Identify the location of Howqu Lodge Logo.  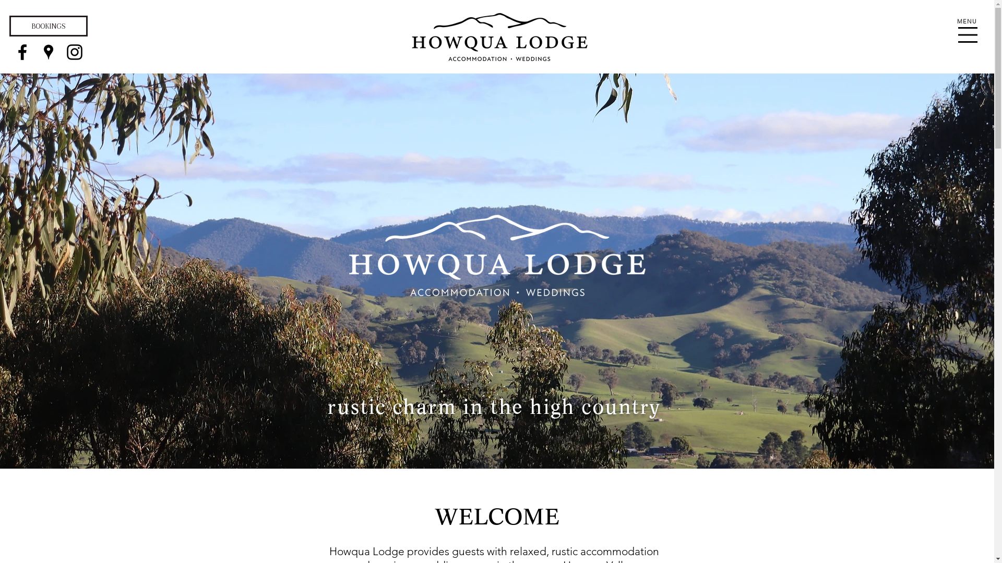
(497, 255).